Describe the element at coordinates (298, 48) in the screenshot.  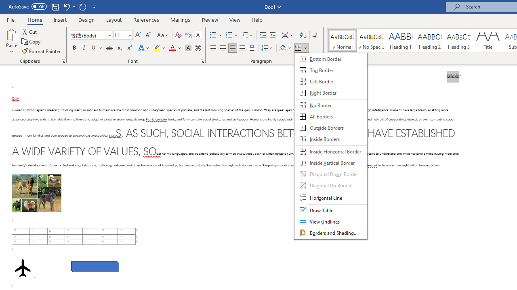
I see `Borders` at that location.